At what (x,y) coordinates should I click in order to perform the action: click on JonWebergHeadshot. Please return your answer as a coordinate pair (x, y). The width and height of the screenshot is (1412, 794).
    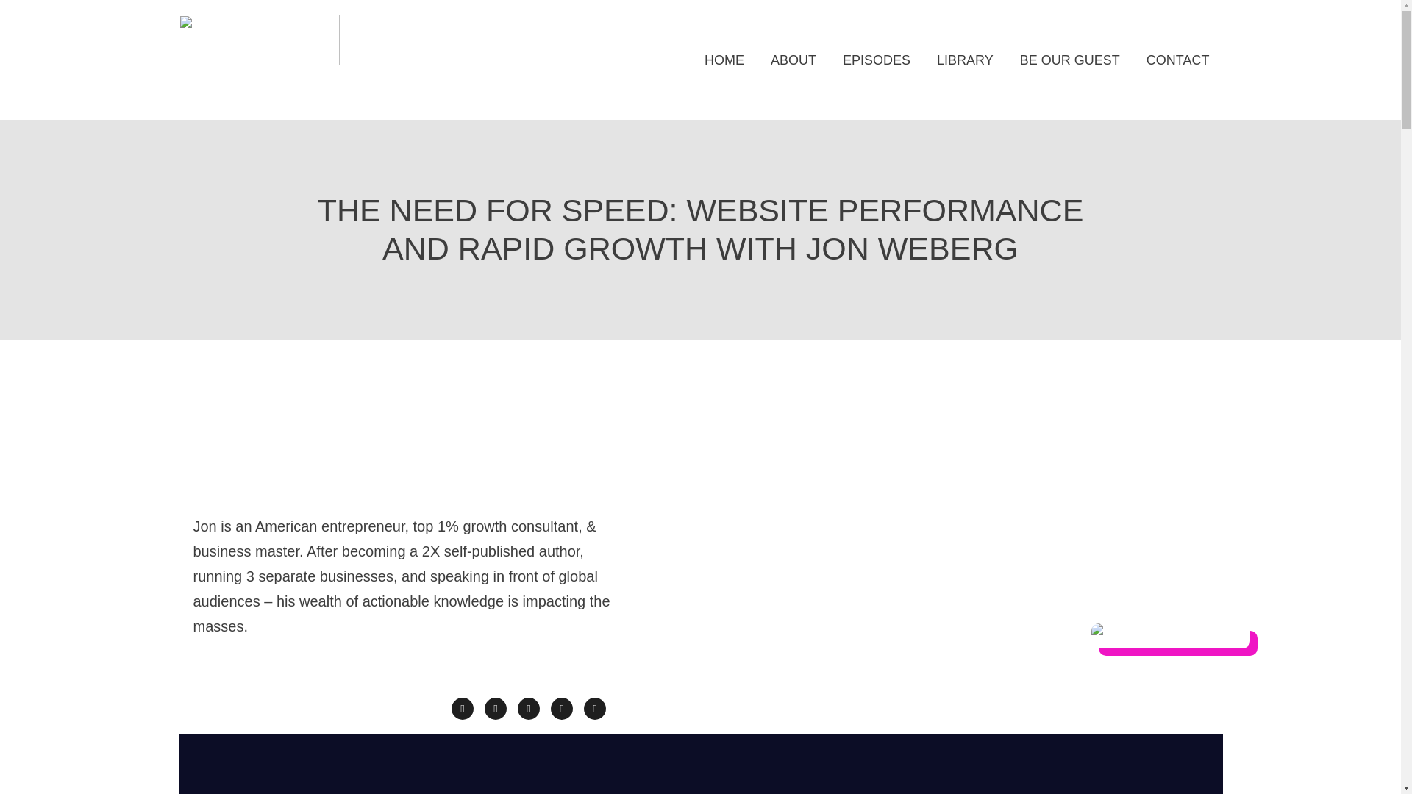
    Looking at the image, I should click on (1171, 635).